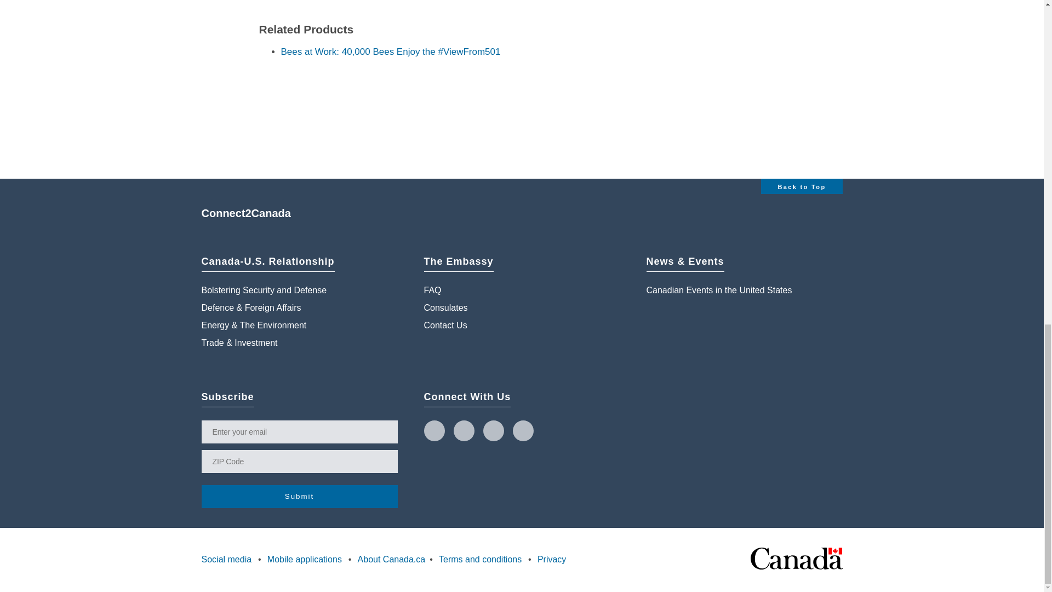 This screenshot has width=1052, height=592. Describe the element at coordinates (523, 430) in the screenshot. I see `Follow us on Flickr` at that location.